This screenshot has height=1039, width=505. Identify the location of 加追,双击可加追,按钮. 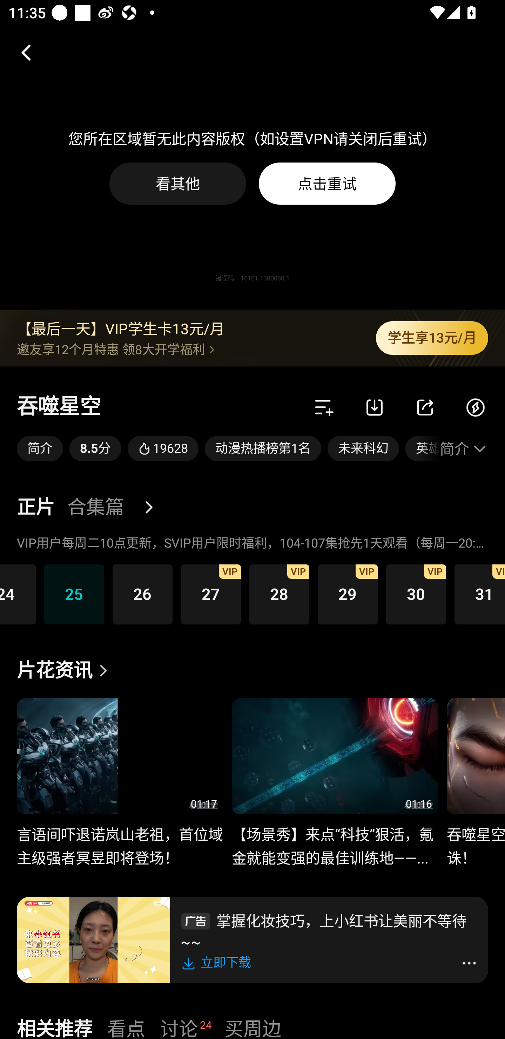
(324, 407).